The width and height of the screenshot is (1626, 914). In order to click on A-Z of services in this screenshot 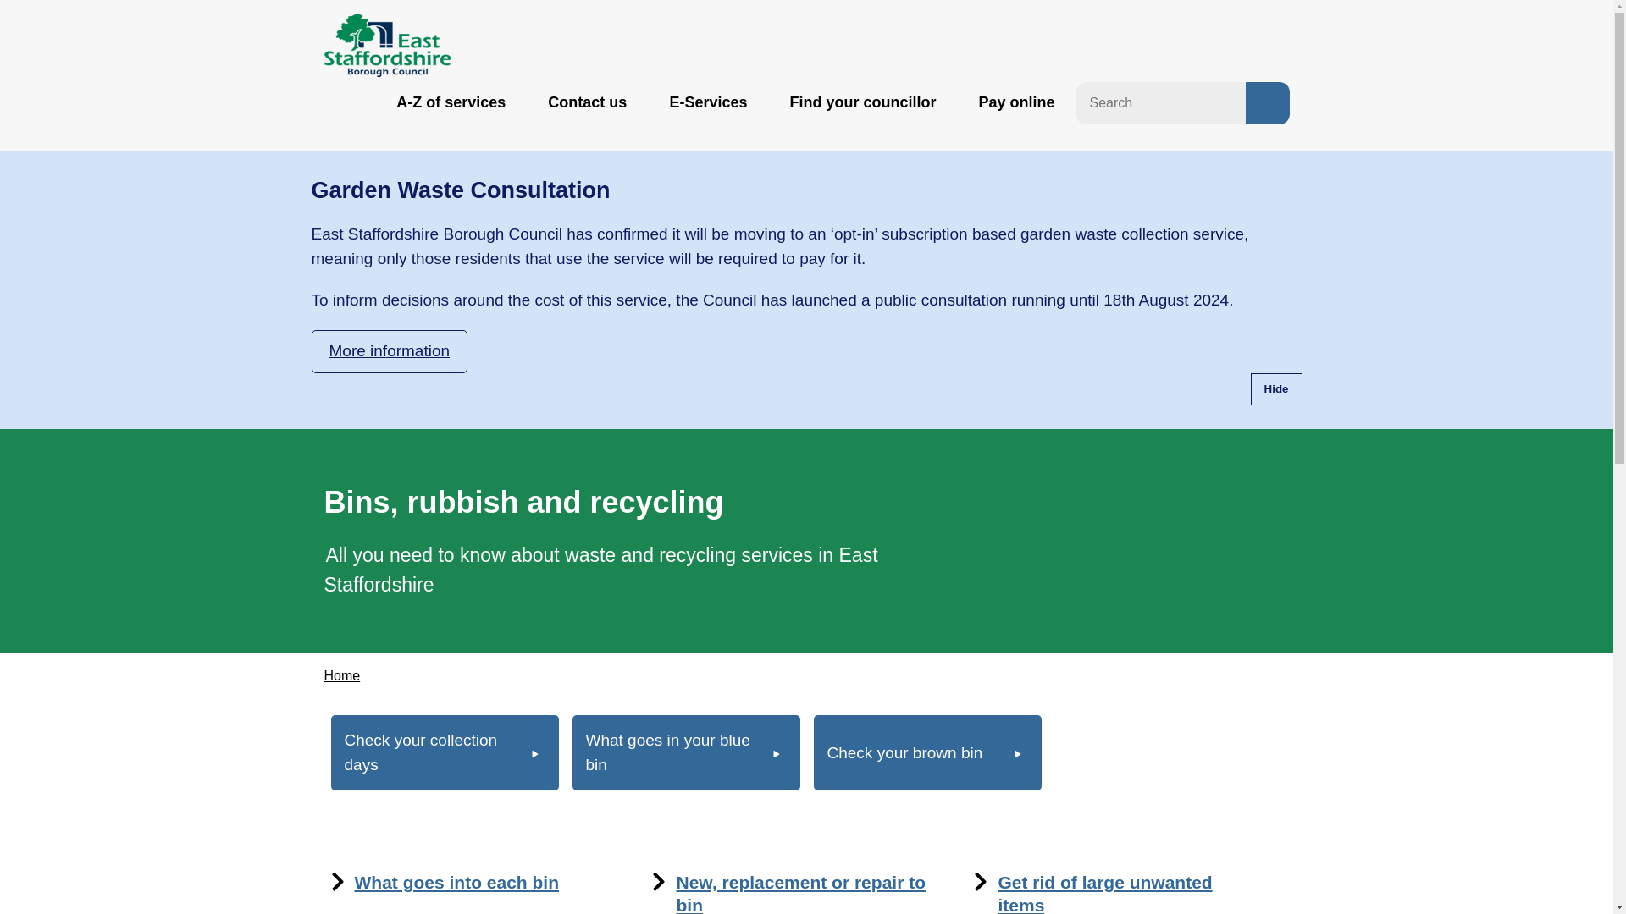, I will do `click(451, 102)`.